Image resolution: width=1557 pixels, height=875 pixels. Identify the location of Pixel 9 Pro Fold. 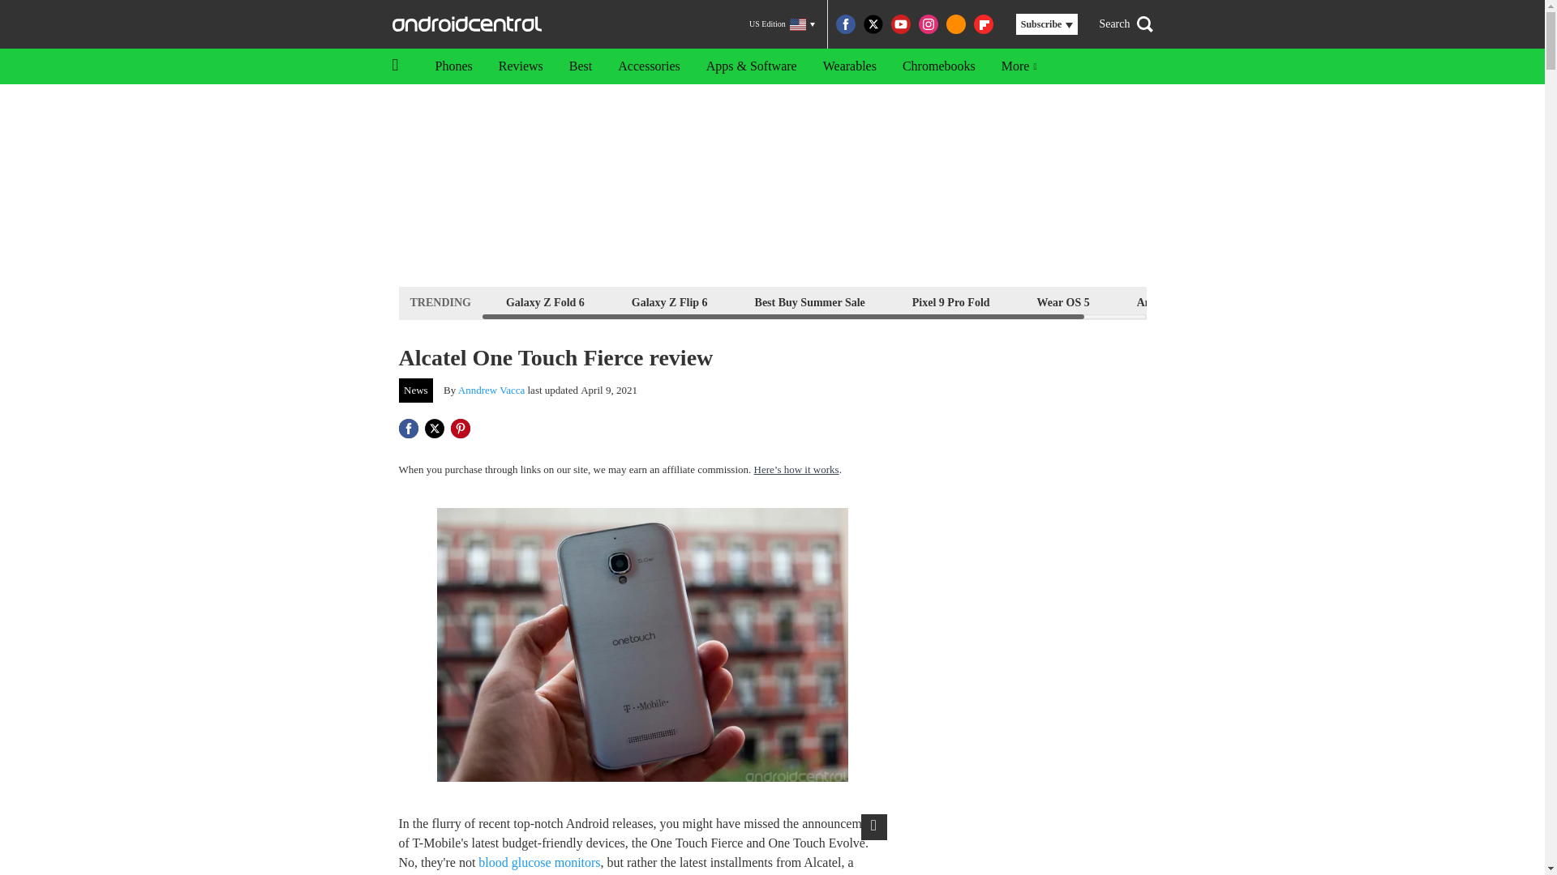
(950, 301).